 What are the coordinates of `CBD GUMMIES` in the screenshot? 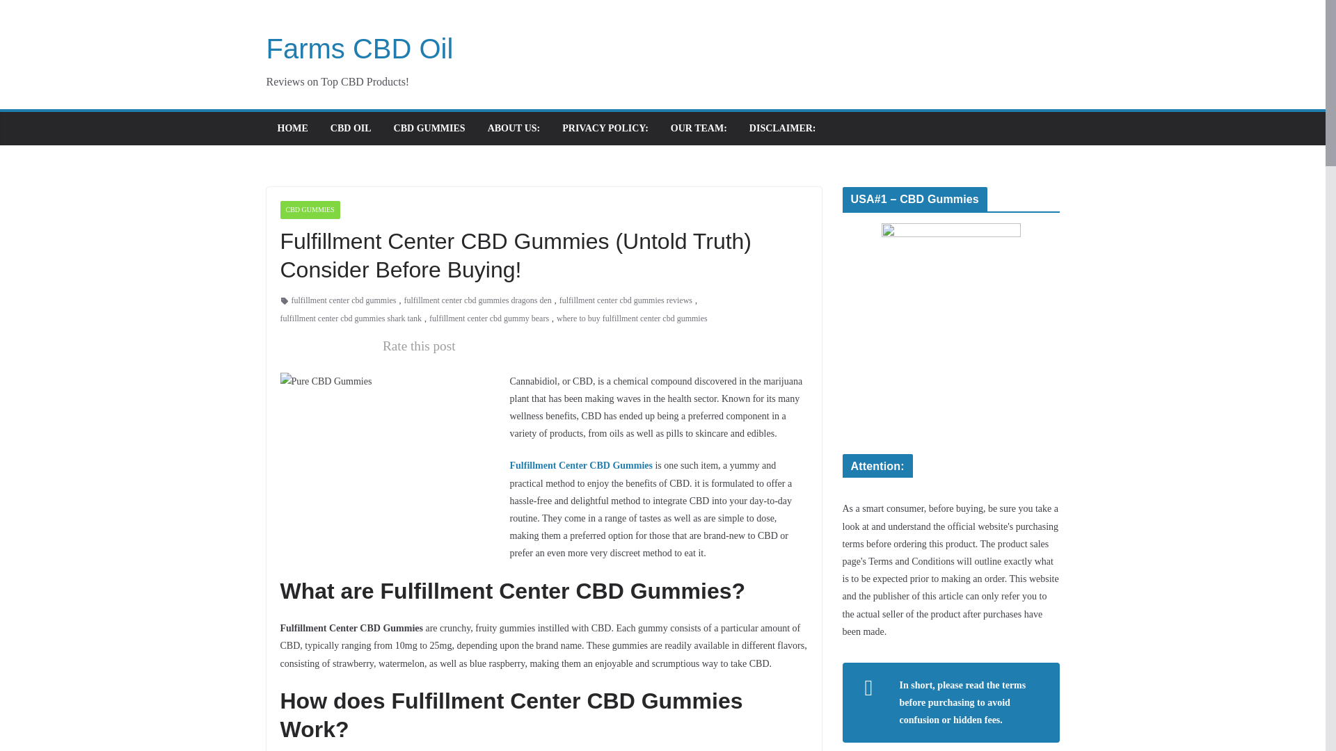 It's located at (429, 128).